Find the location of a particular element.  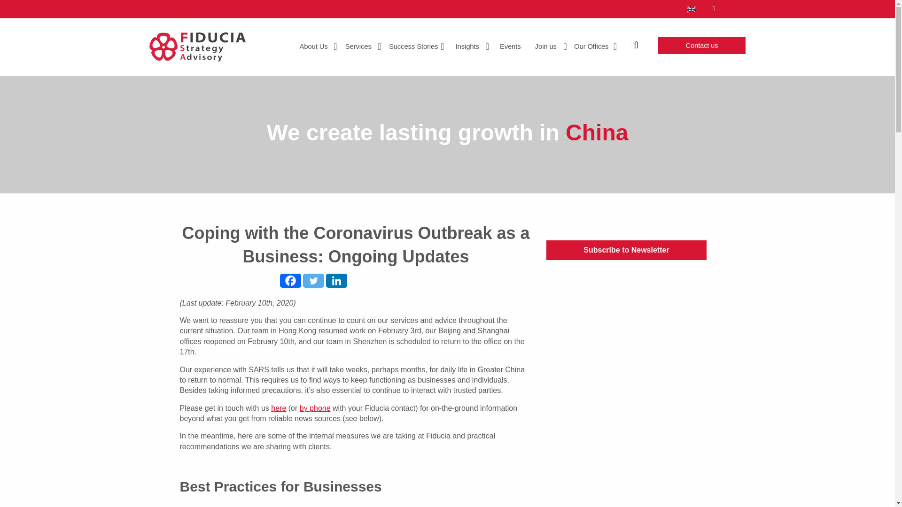

Twitter is located at coordinates (313, 281).